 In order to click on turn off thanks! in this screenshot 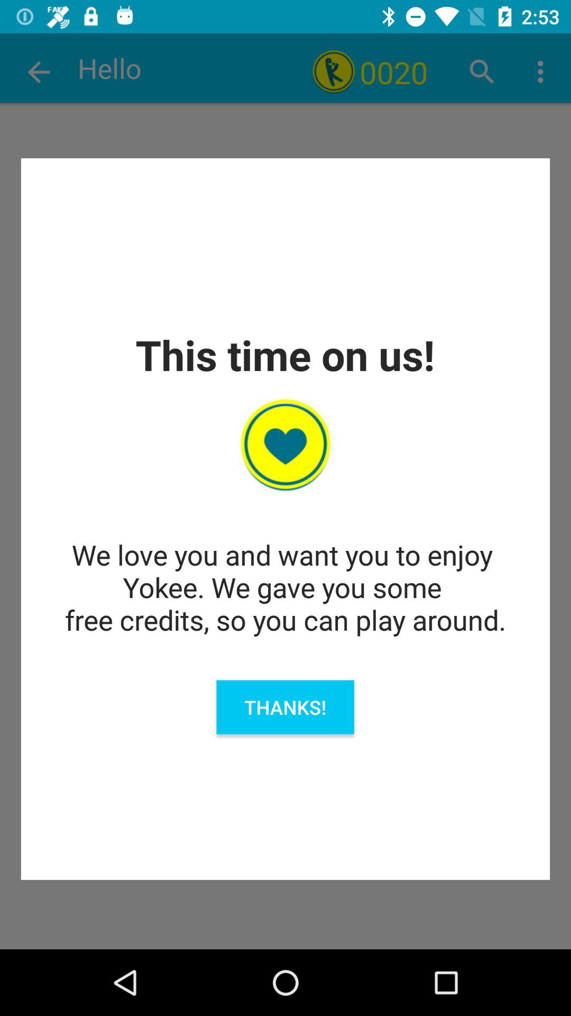, I will do `click(285, 707)`.